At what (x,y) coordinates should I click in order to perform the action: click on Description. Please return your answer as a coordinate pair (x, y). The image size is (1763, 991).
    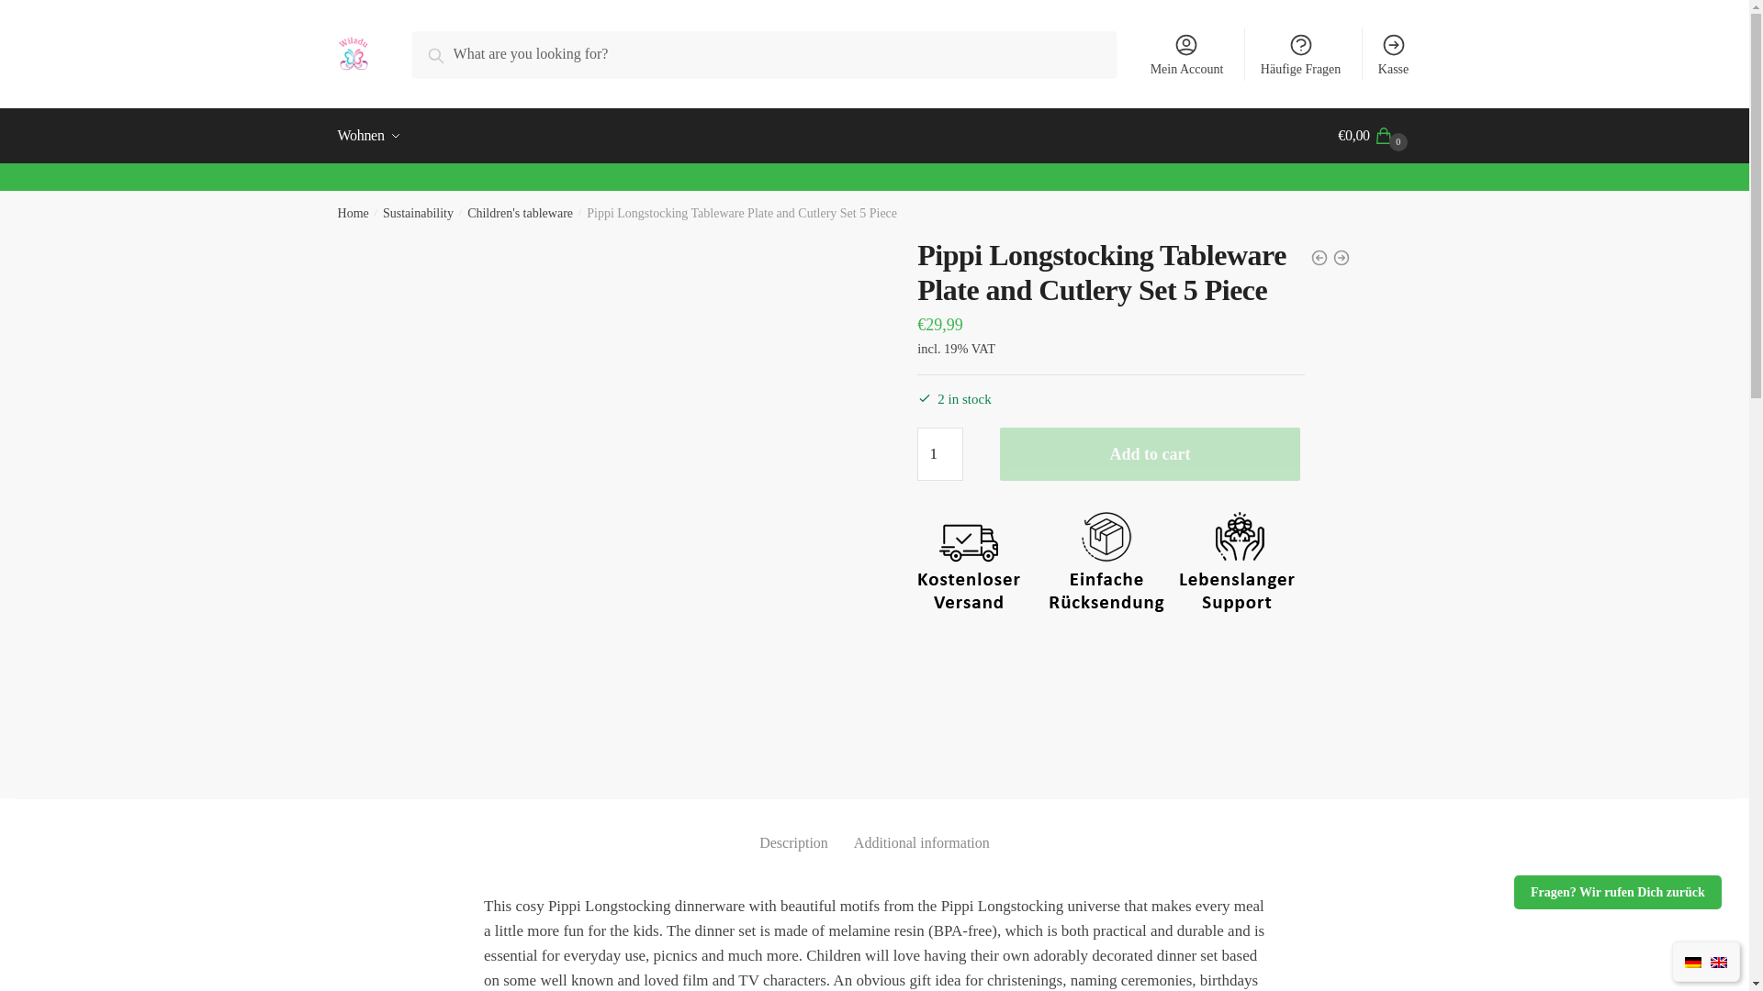
    Looking at the image, I should click on (793, 828).